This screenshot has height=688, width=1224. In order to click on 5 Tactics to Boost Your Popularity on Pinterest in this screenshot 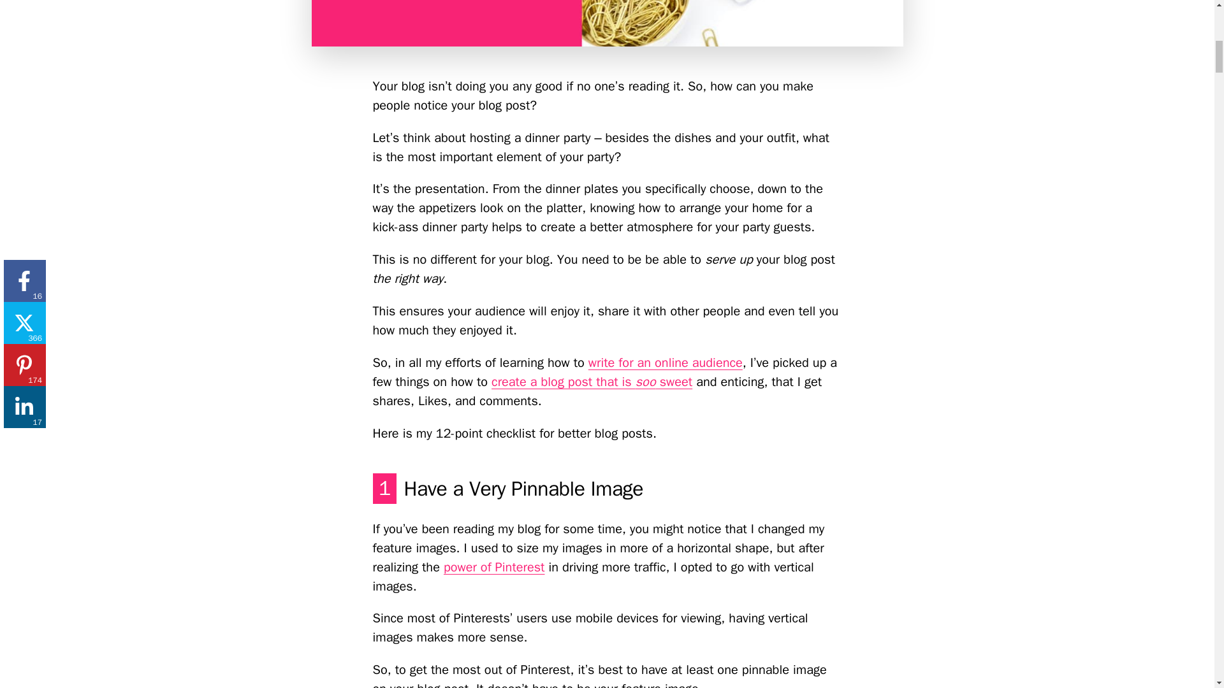, I will do `click(493, 567)`.